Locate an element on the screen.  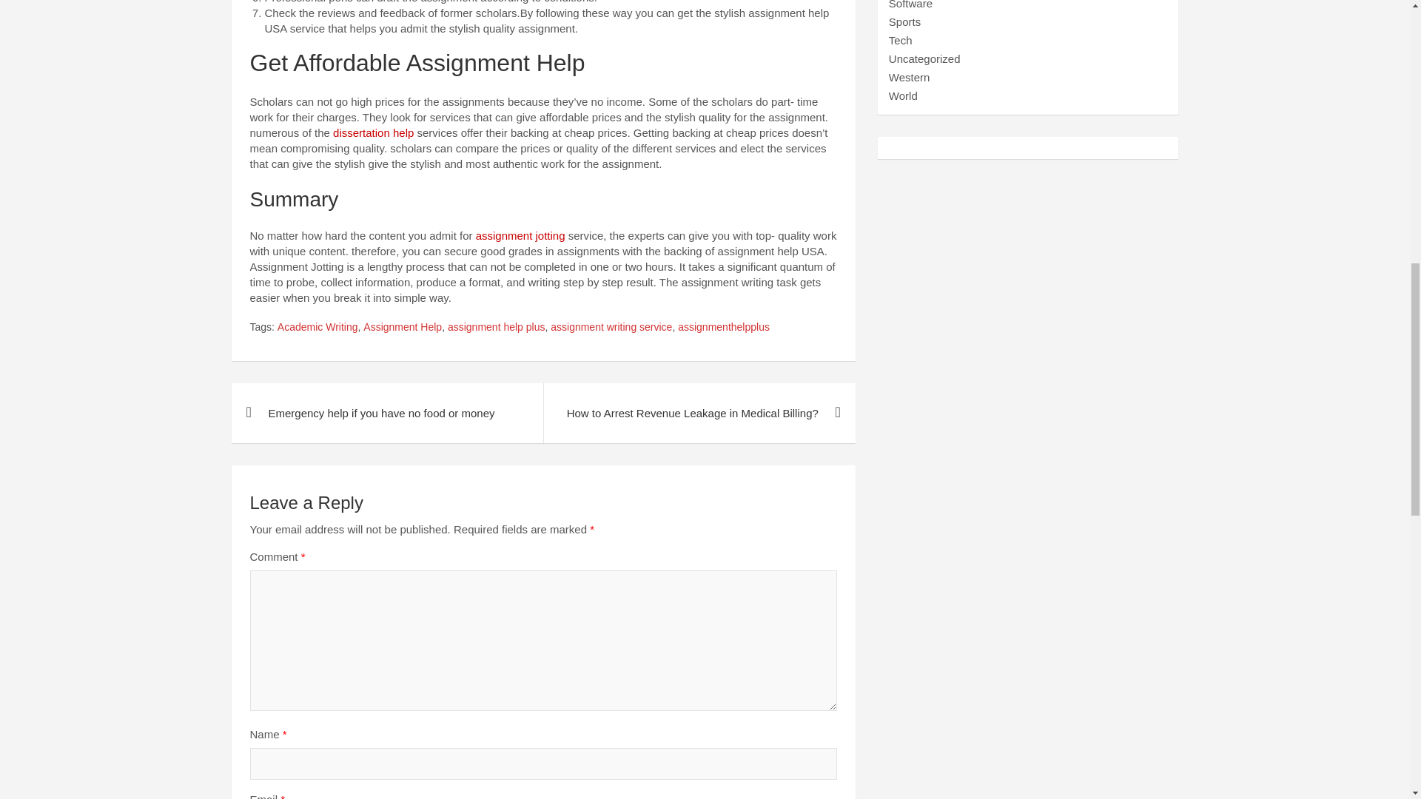
assignment help plus is located at coordinates (496, 327).